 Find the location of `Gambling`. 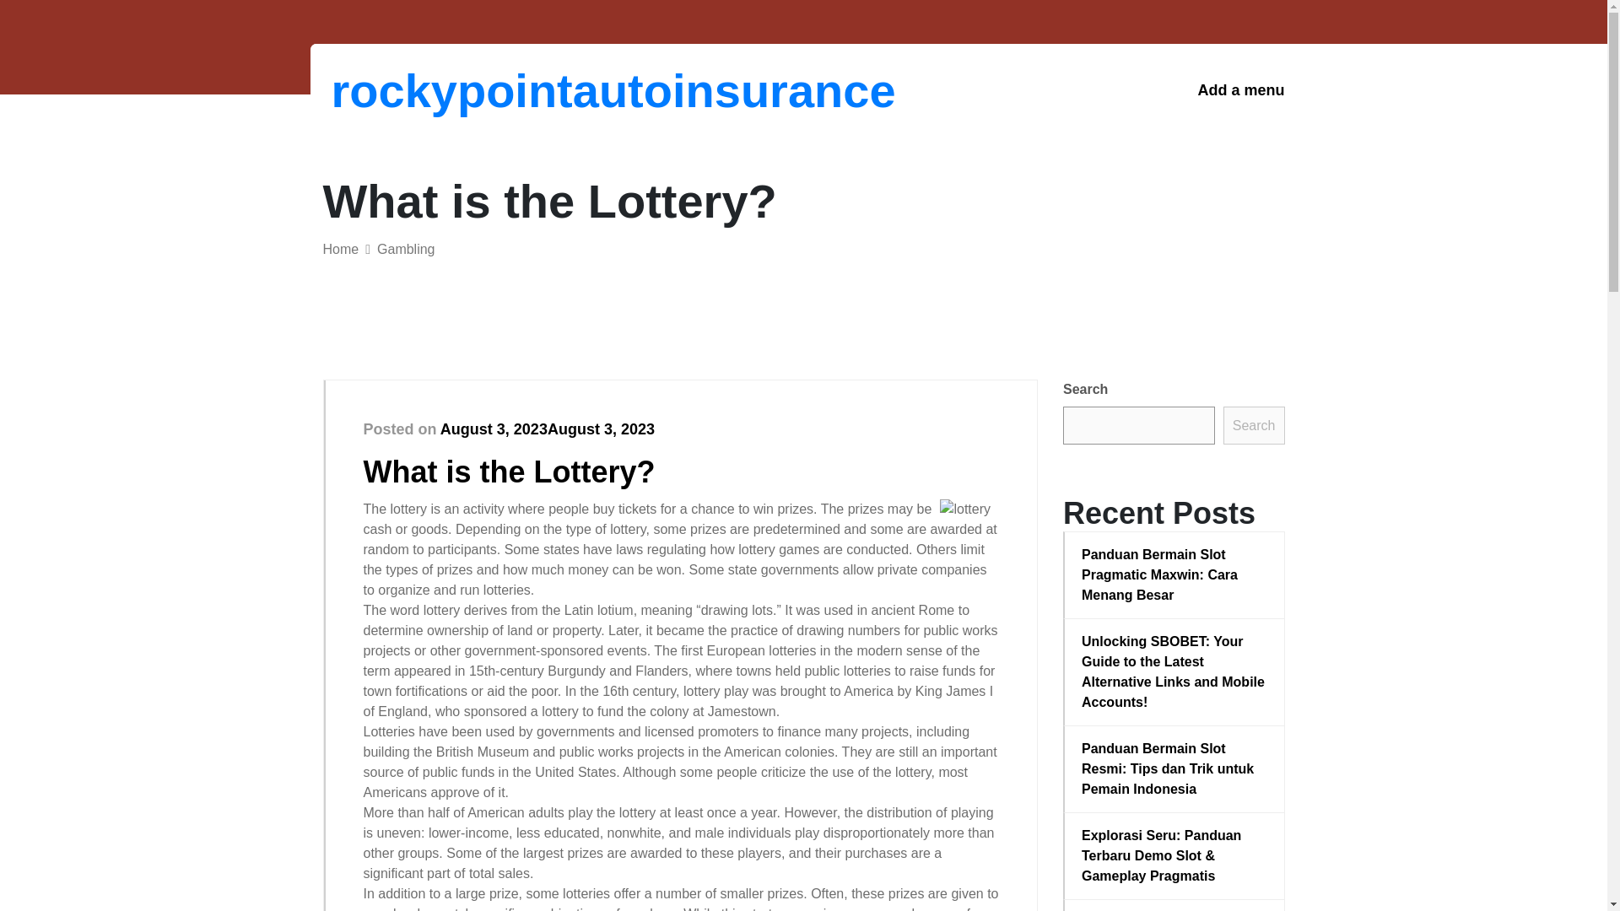

Gambling is located at coordinates (405, 249).